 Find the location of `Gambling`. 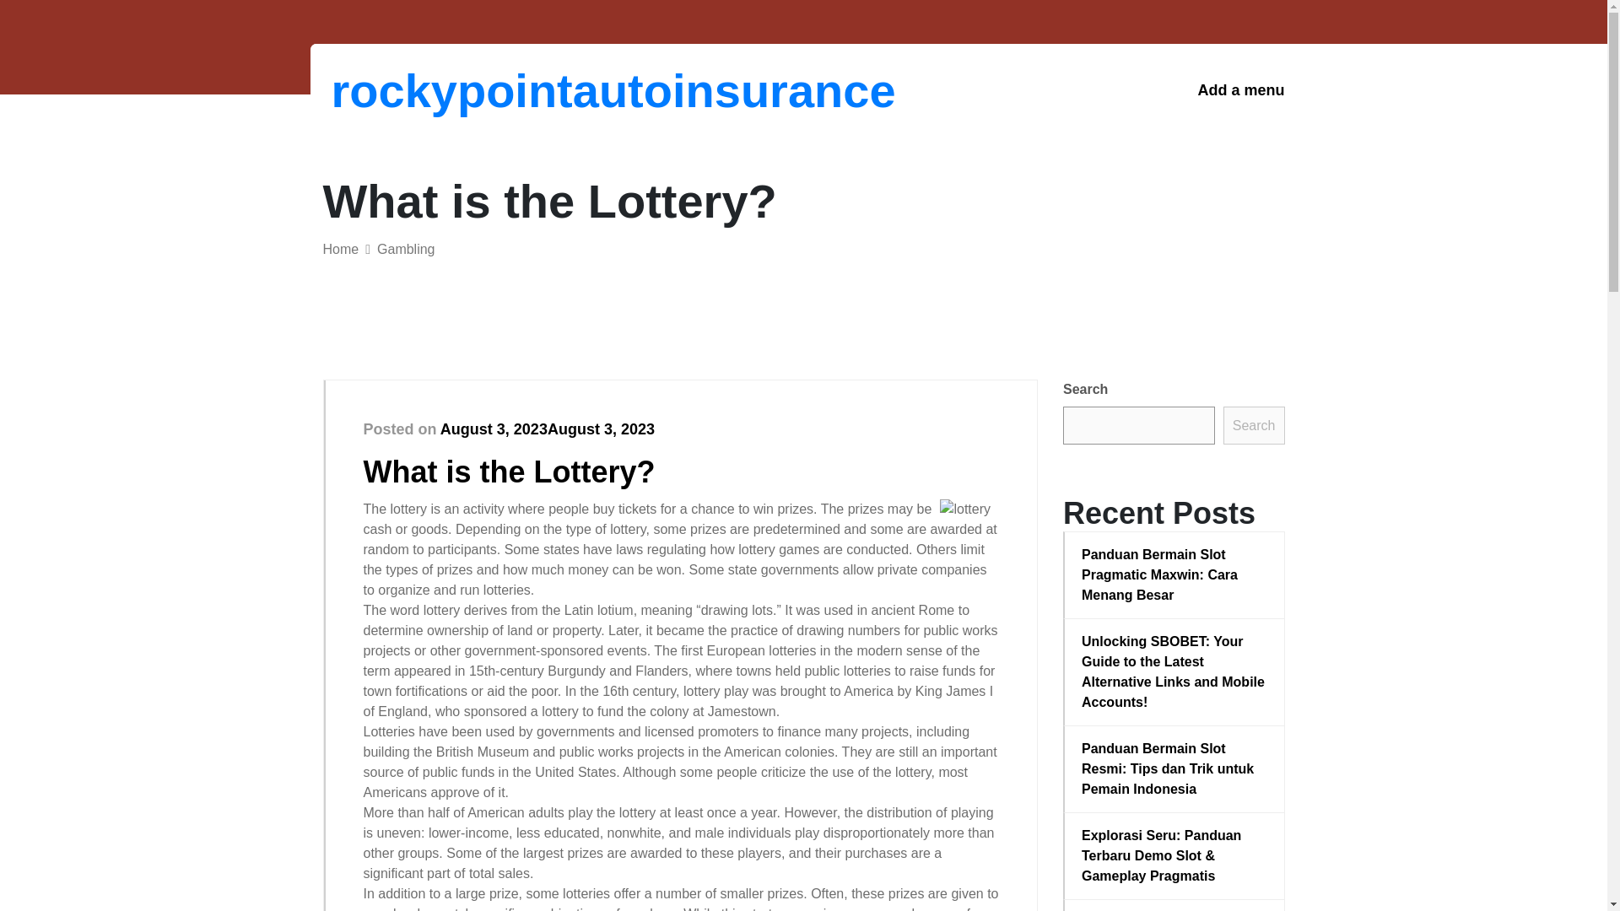

Gambling is located at coordinates (405, 249).